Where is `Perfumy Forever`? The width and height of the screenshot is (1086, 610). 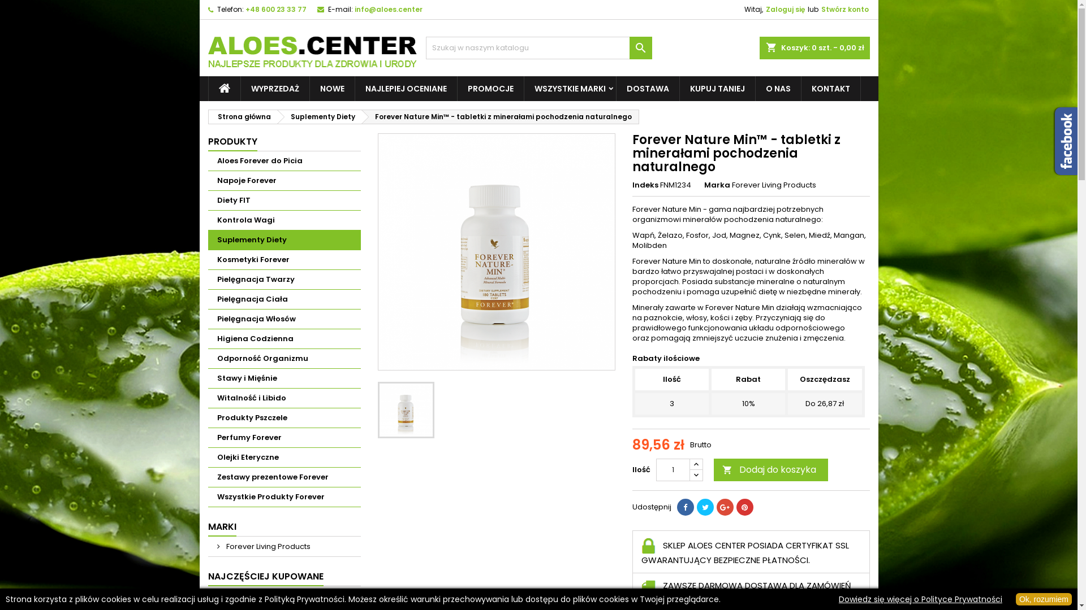 Perfumy Forever is located at coordinates (285, 438).